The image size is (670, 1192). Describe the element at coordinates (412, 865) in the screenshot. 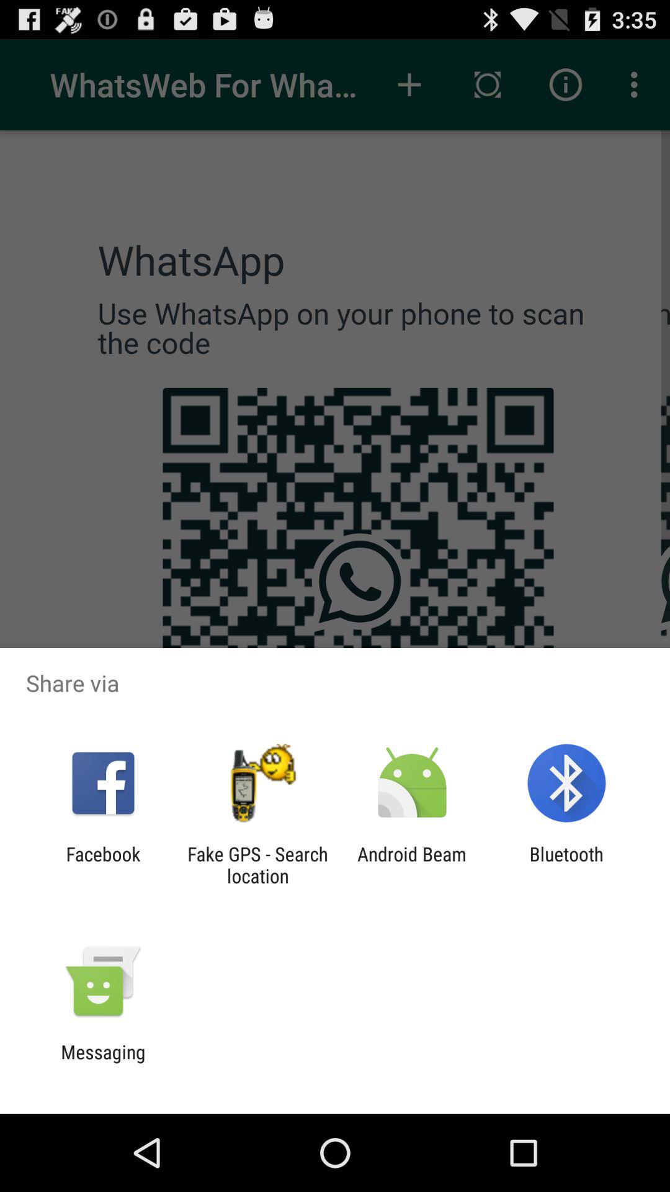

I see `open the item next to the fake gps search icon` at that location.